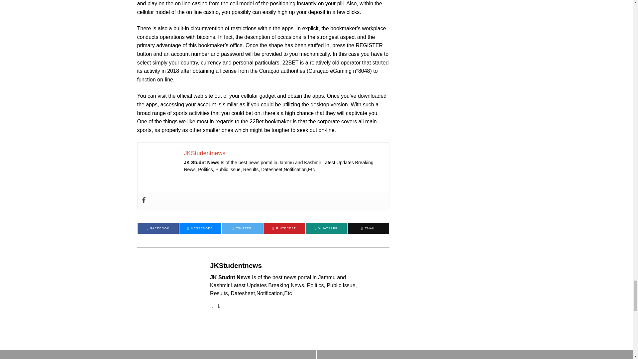 This screenshot has width=638, height=359. What do you see at coordinates (200, 228) in the screenshot?
I see `Messenger` at bounding box center [200, 228].